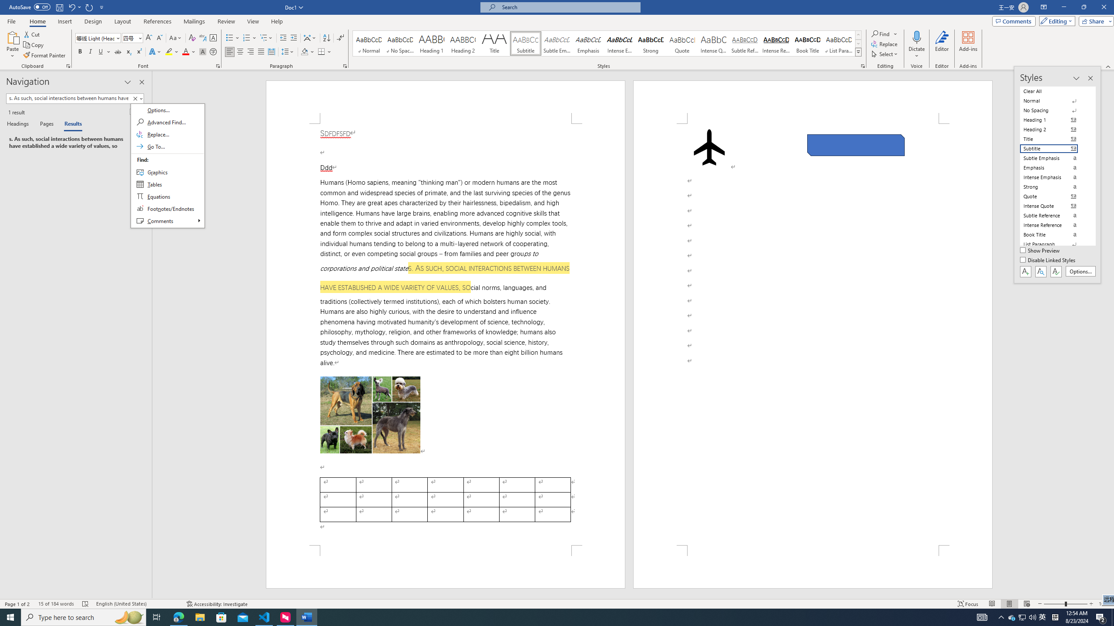 The width and height of the screenshot is (1114, 626). I want to click on Editing, so click(1055, 21).